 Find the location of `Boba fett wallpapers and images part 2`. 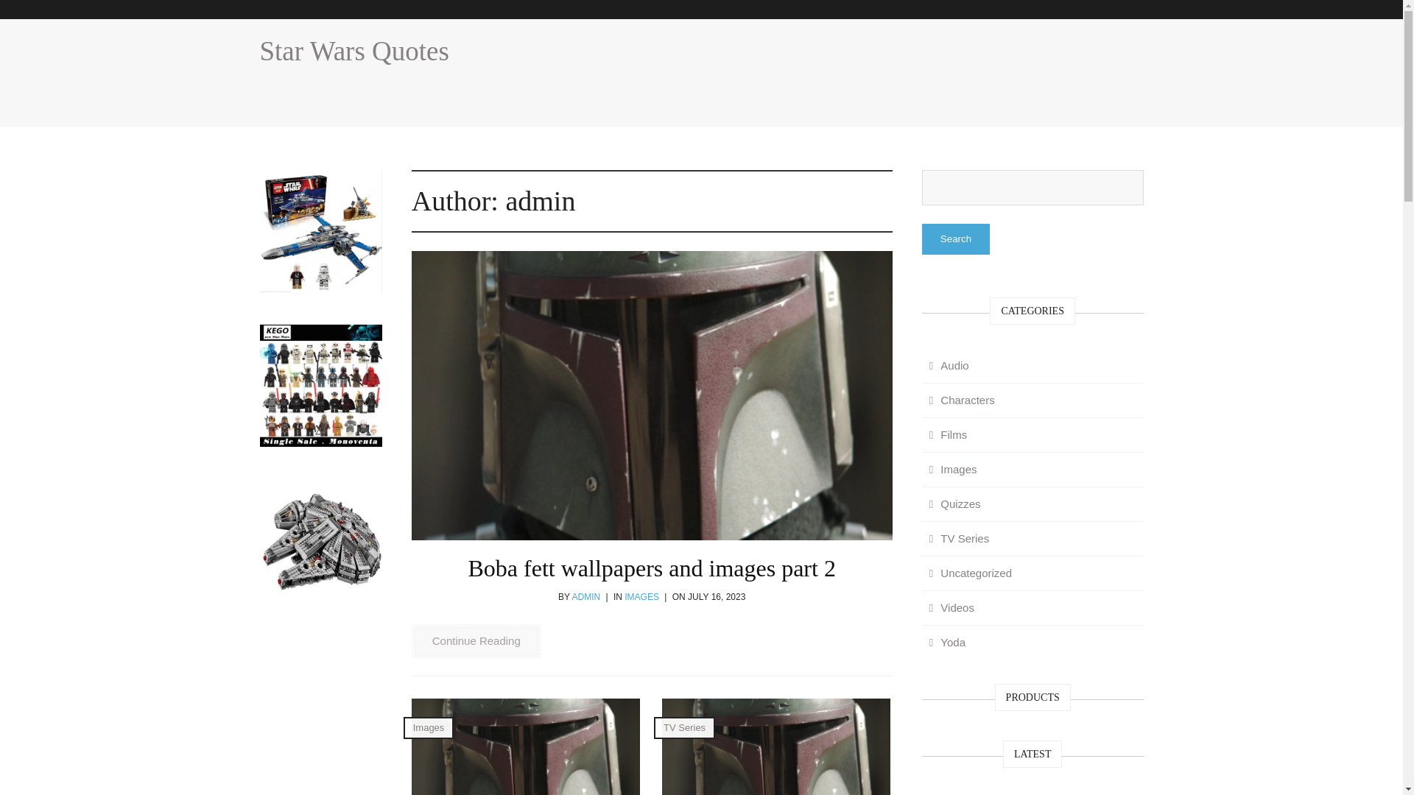

Boba fett wallpapers and images part 2 is located at coordinates (651, 568).